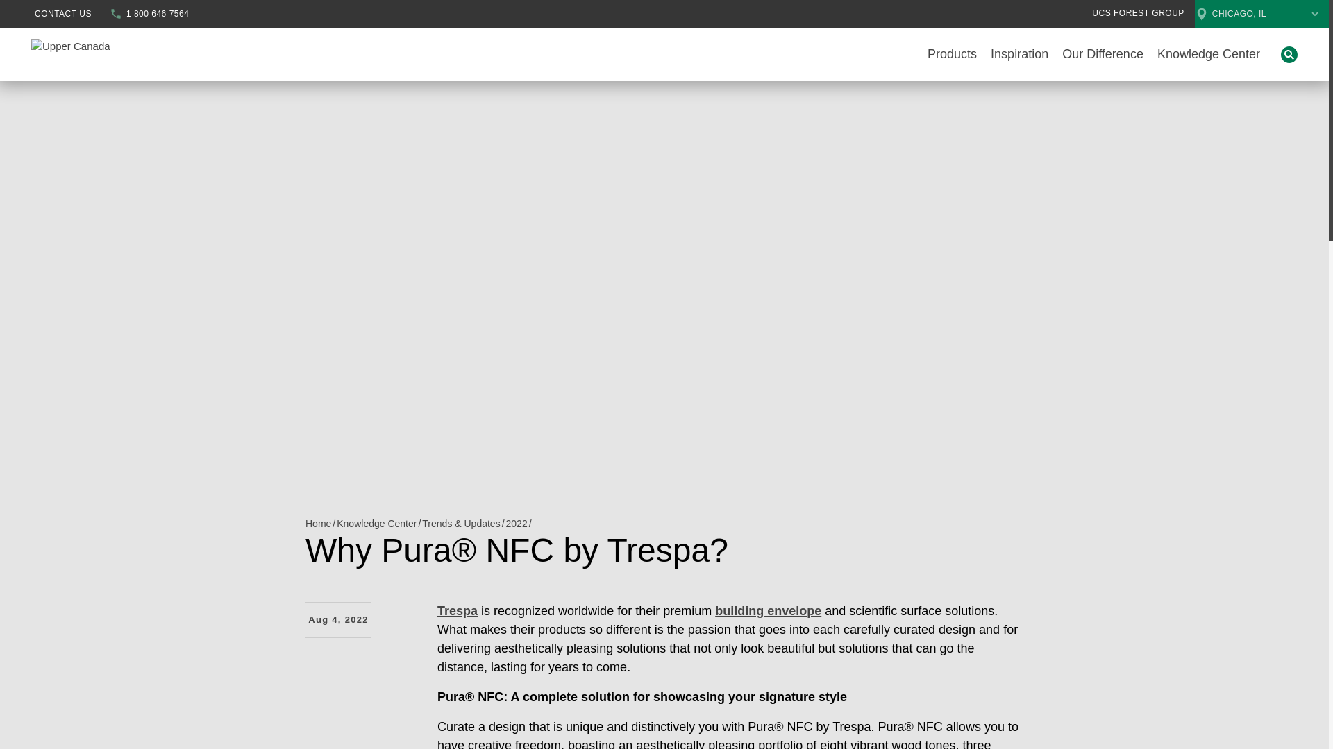 The width and height of the screenshot is (1333, 749). Describe the element at coordinates (1137, 12) in the screenshot. I see `UCS FOREST GROUP` at that location.